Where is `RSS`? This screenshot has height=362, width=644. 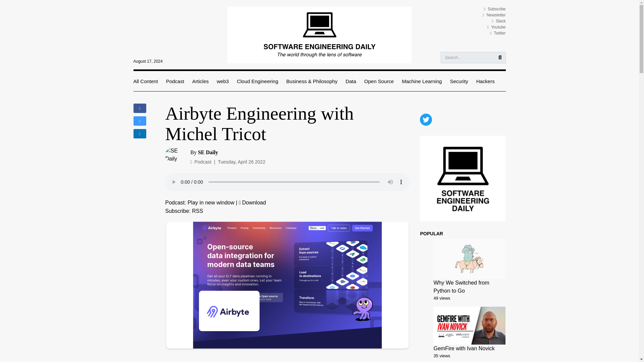 RSS is located at coordinates (198, 211).